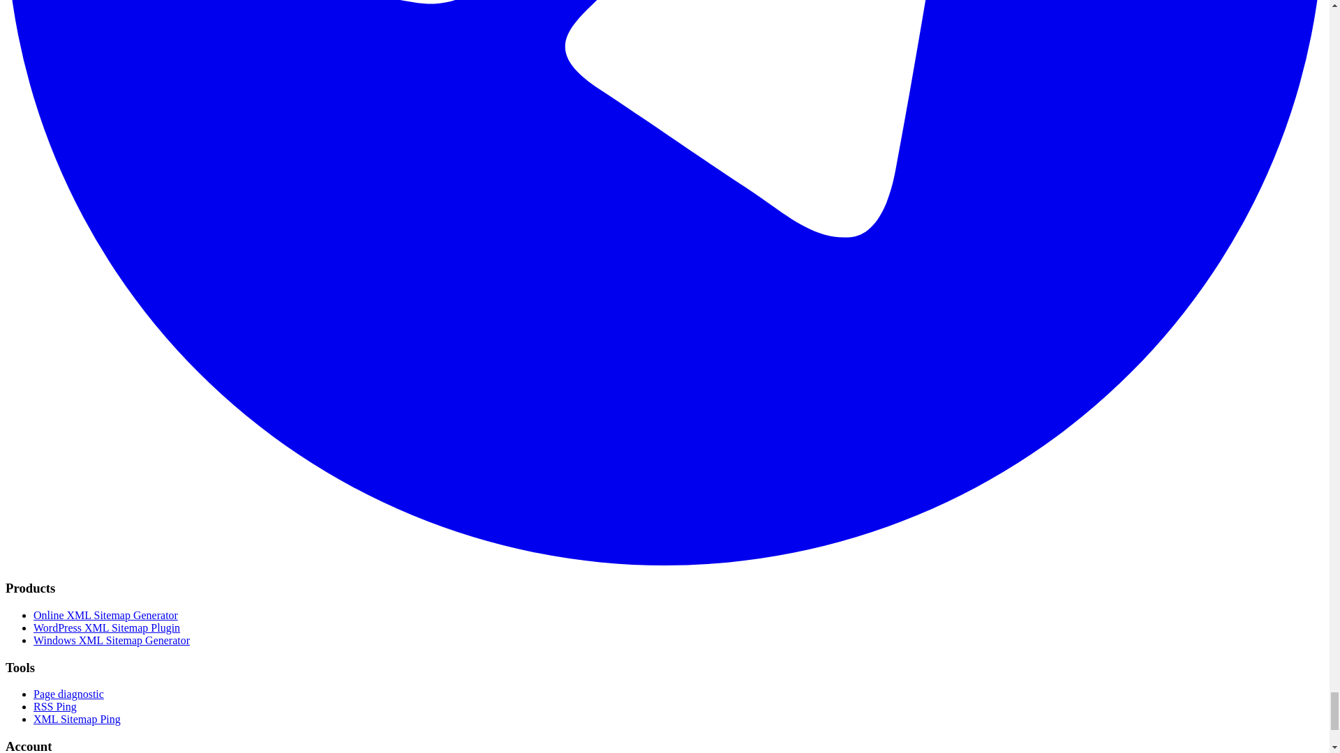  Describe the element at coordinates (68, 694) in the screenshot. I see `Page diagnostic` at that location.